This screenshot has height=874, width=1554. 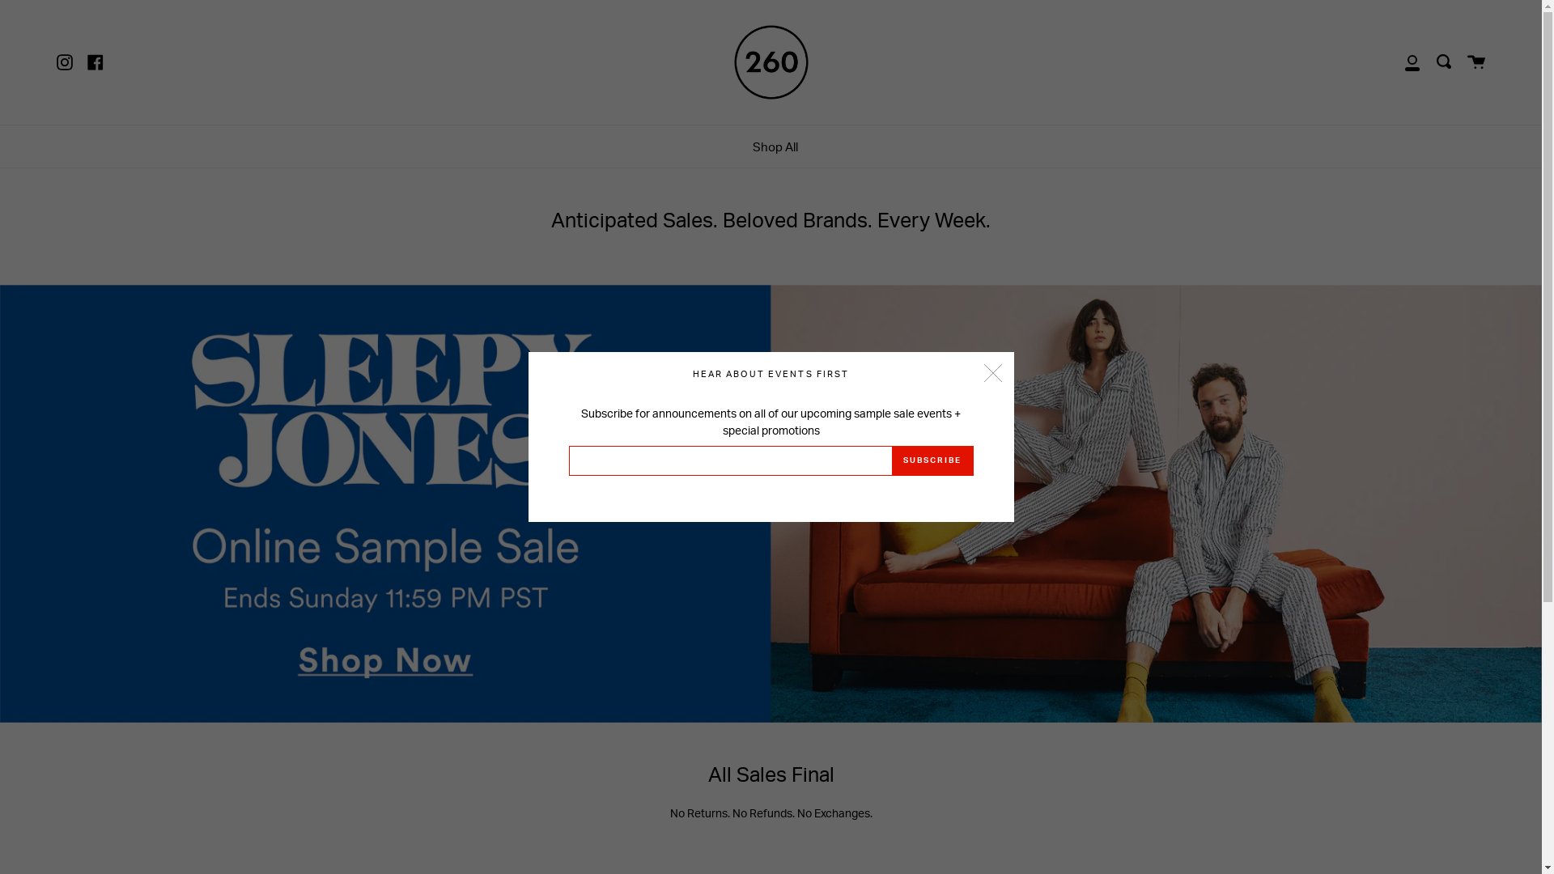 I want to click on Instagram, so click(x=65, y=62).